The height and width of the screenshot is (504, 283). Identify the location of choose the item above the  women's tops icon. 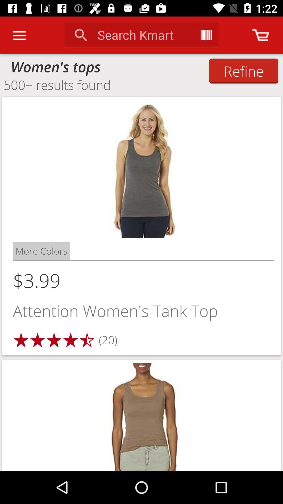
(19, 35).